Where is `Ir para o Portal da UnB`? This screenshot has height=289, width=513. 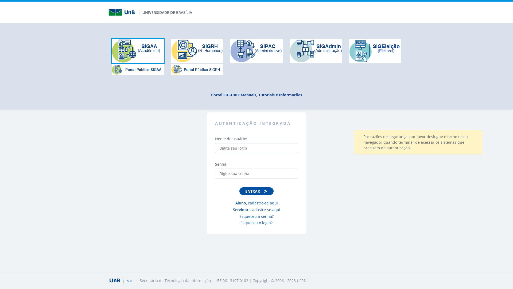 Ir para o Portal da UnB is located at coordinates (123, 12).